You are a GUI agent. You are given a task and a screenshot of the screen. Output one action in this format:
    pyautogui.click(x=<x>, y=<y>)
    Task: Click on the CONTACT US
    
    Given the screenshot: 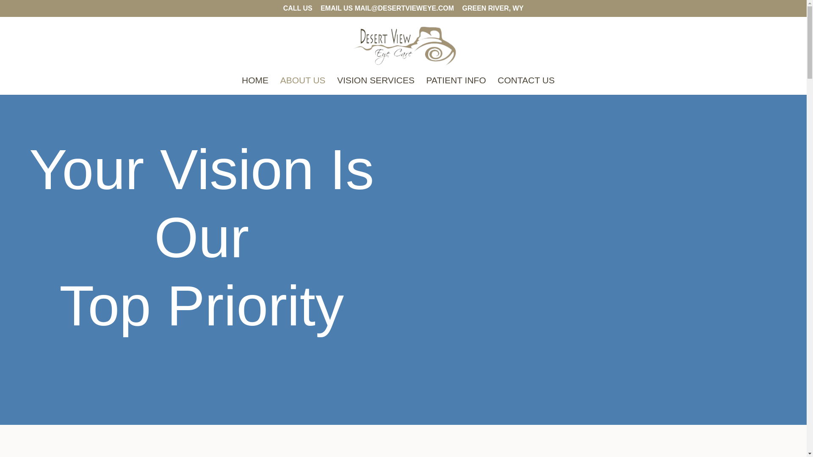 What is the action you would take?
    pyautogui.click(x=526, y=85)
    